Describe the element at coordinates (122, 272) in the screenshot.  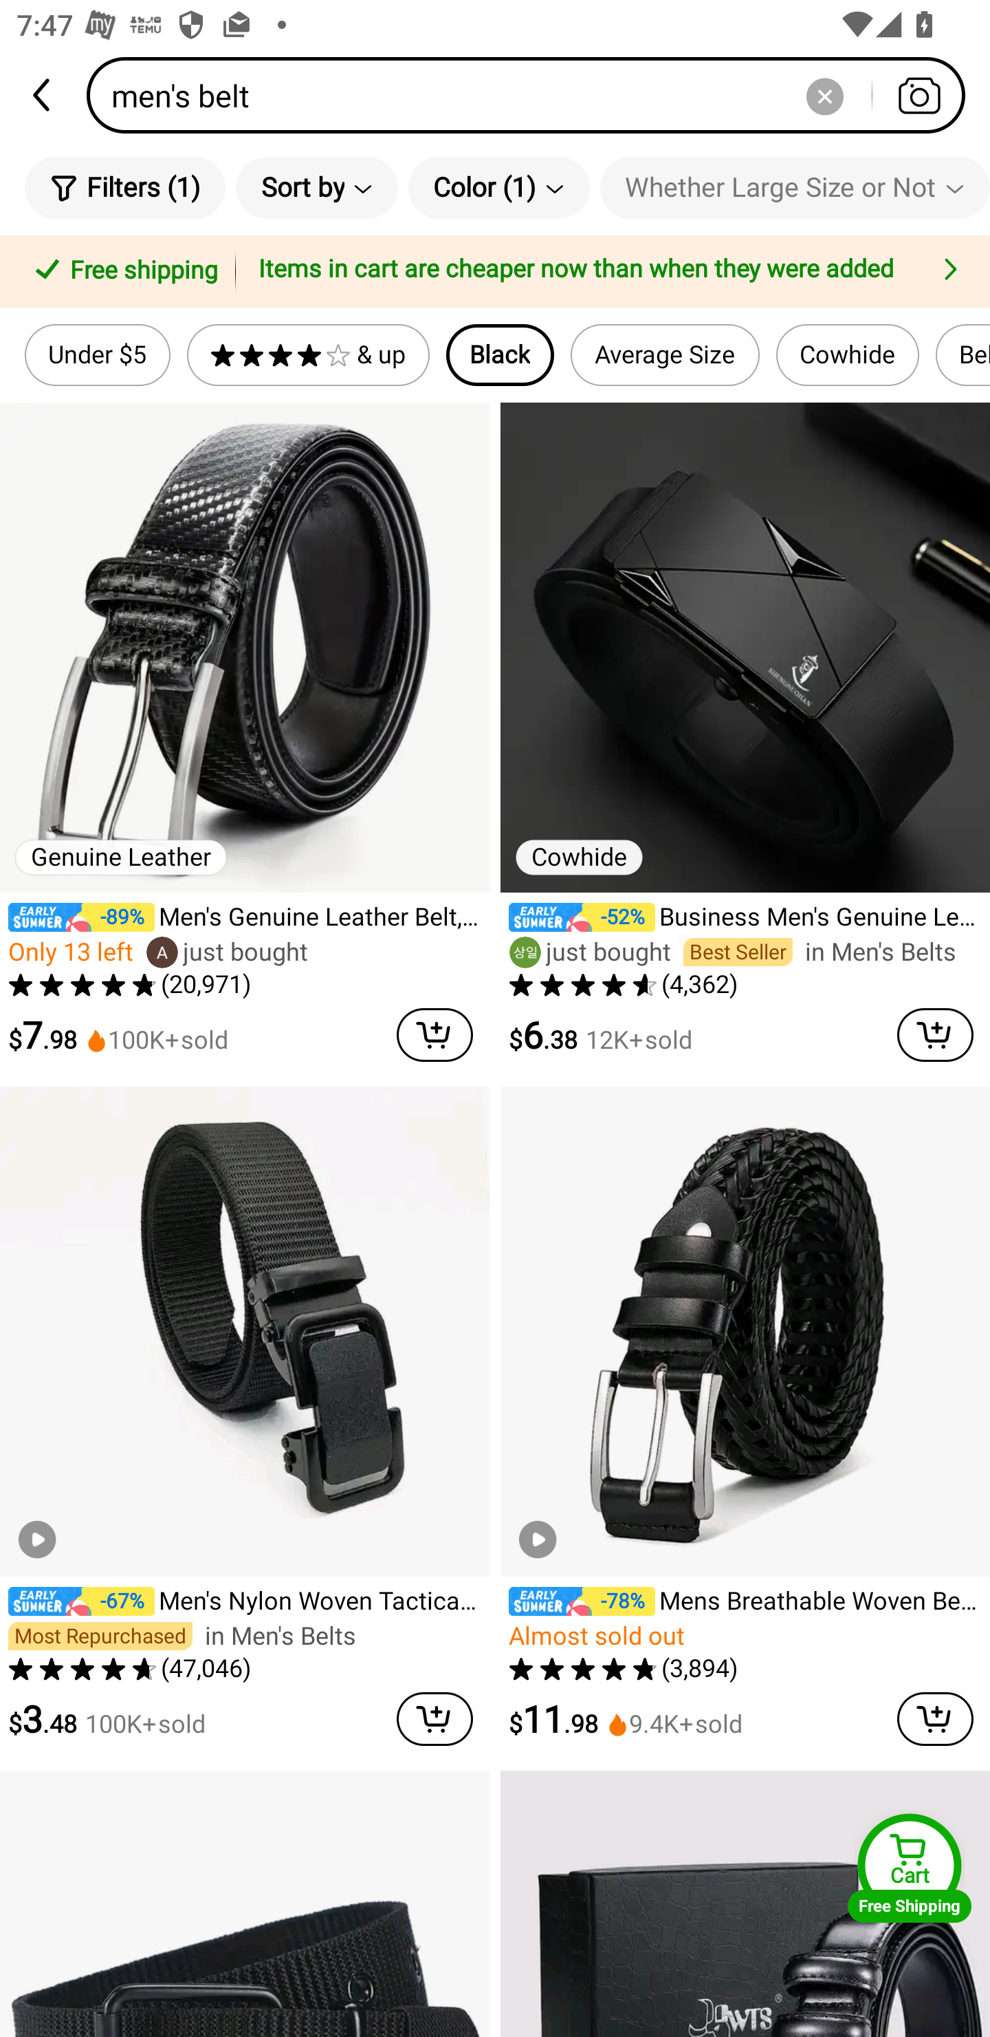
I see ` Free shipping` at that location.